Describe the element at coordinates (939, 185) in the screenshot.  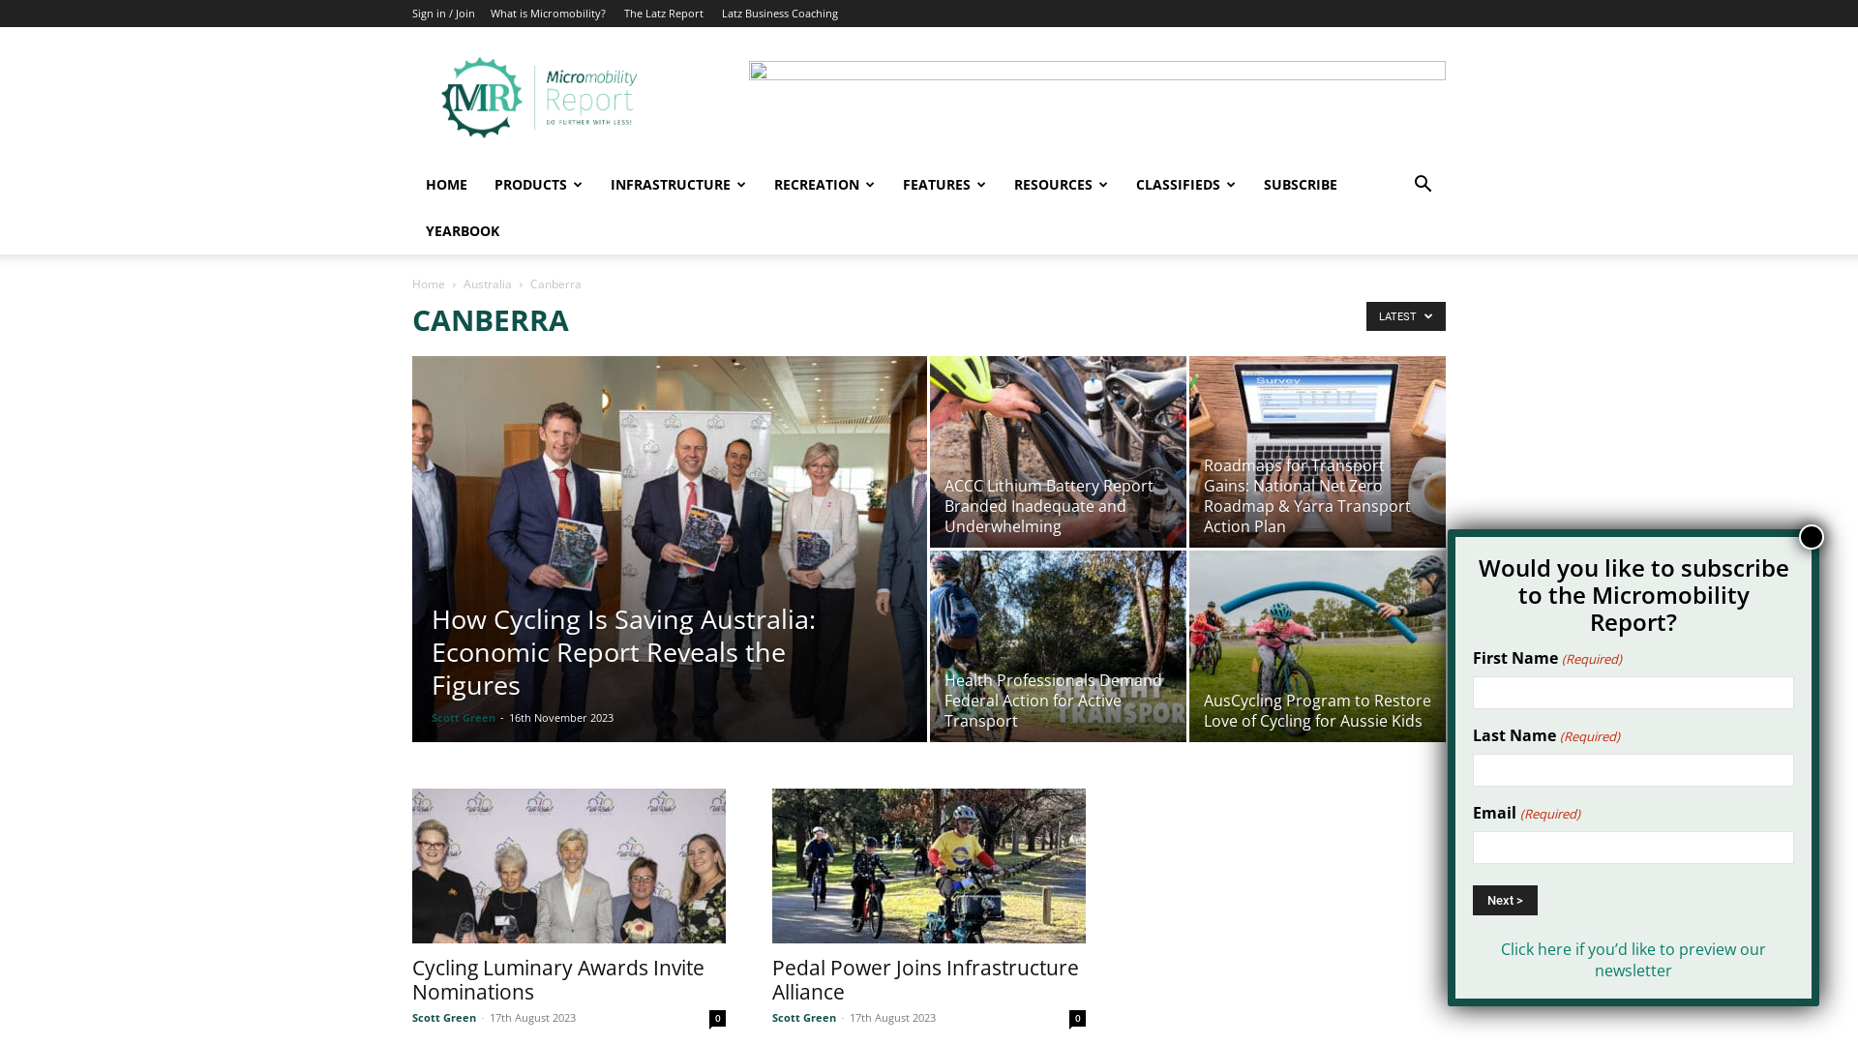
I see `FEATURES` at that location.